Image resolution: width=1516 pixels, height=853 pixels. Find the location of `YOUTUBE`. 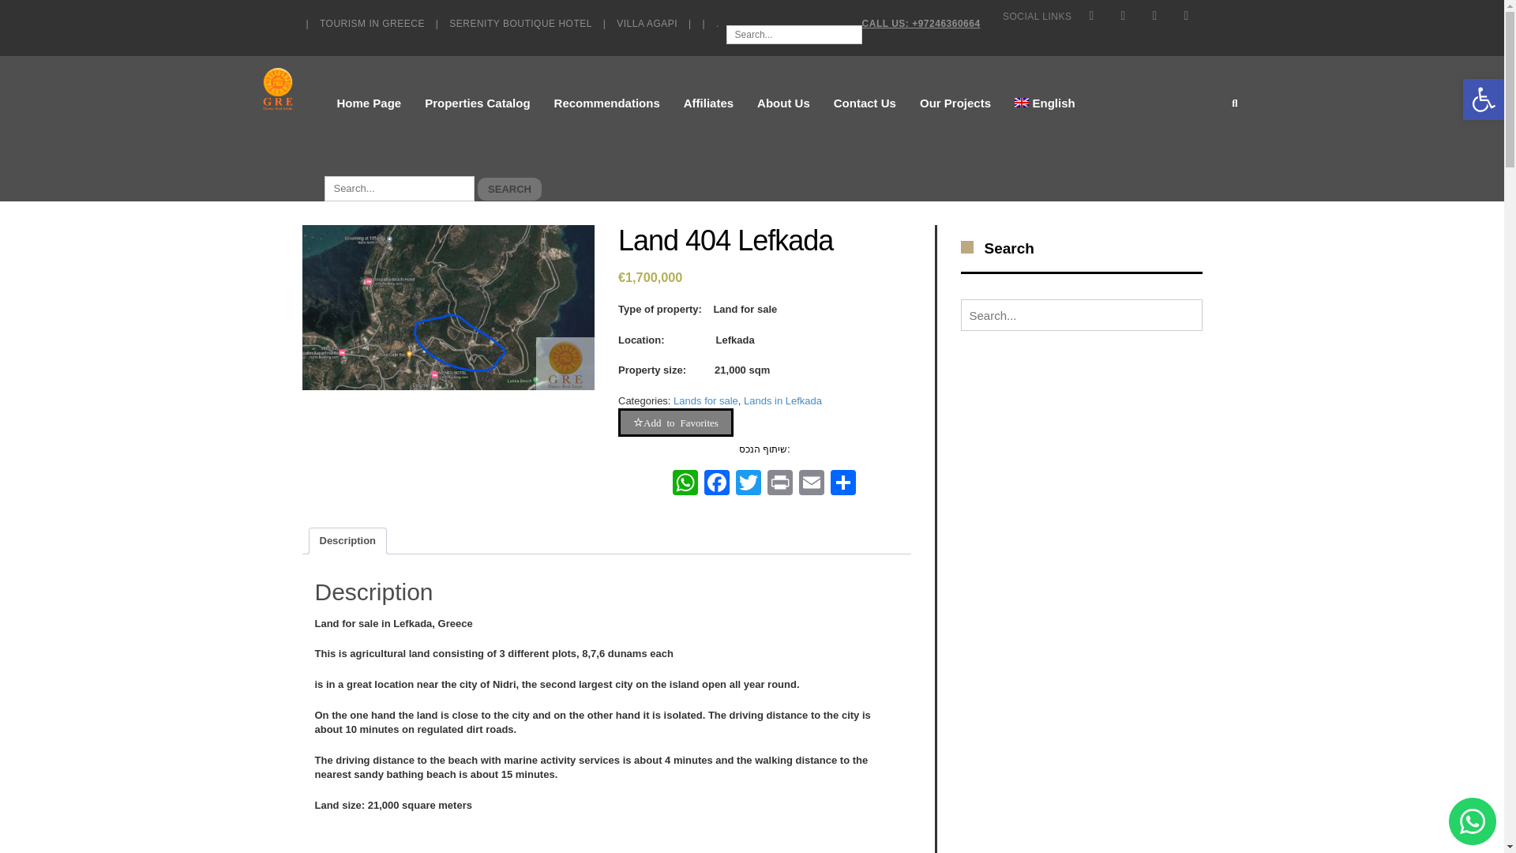

YOUTUBE is located at coordinates (1154, 16).